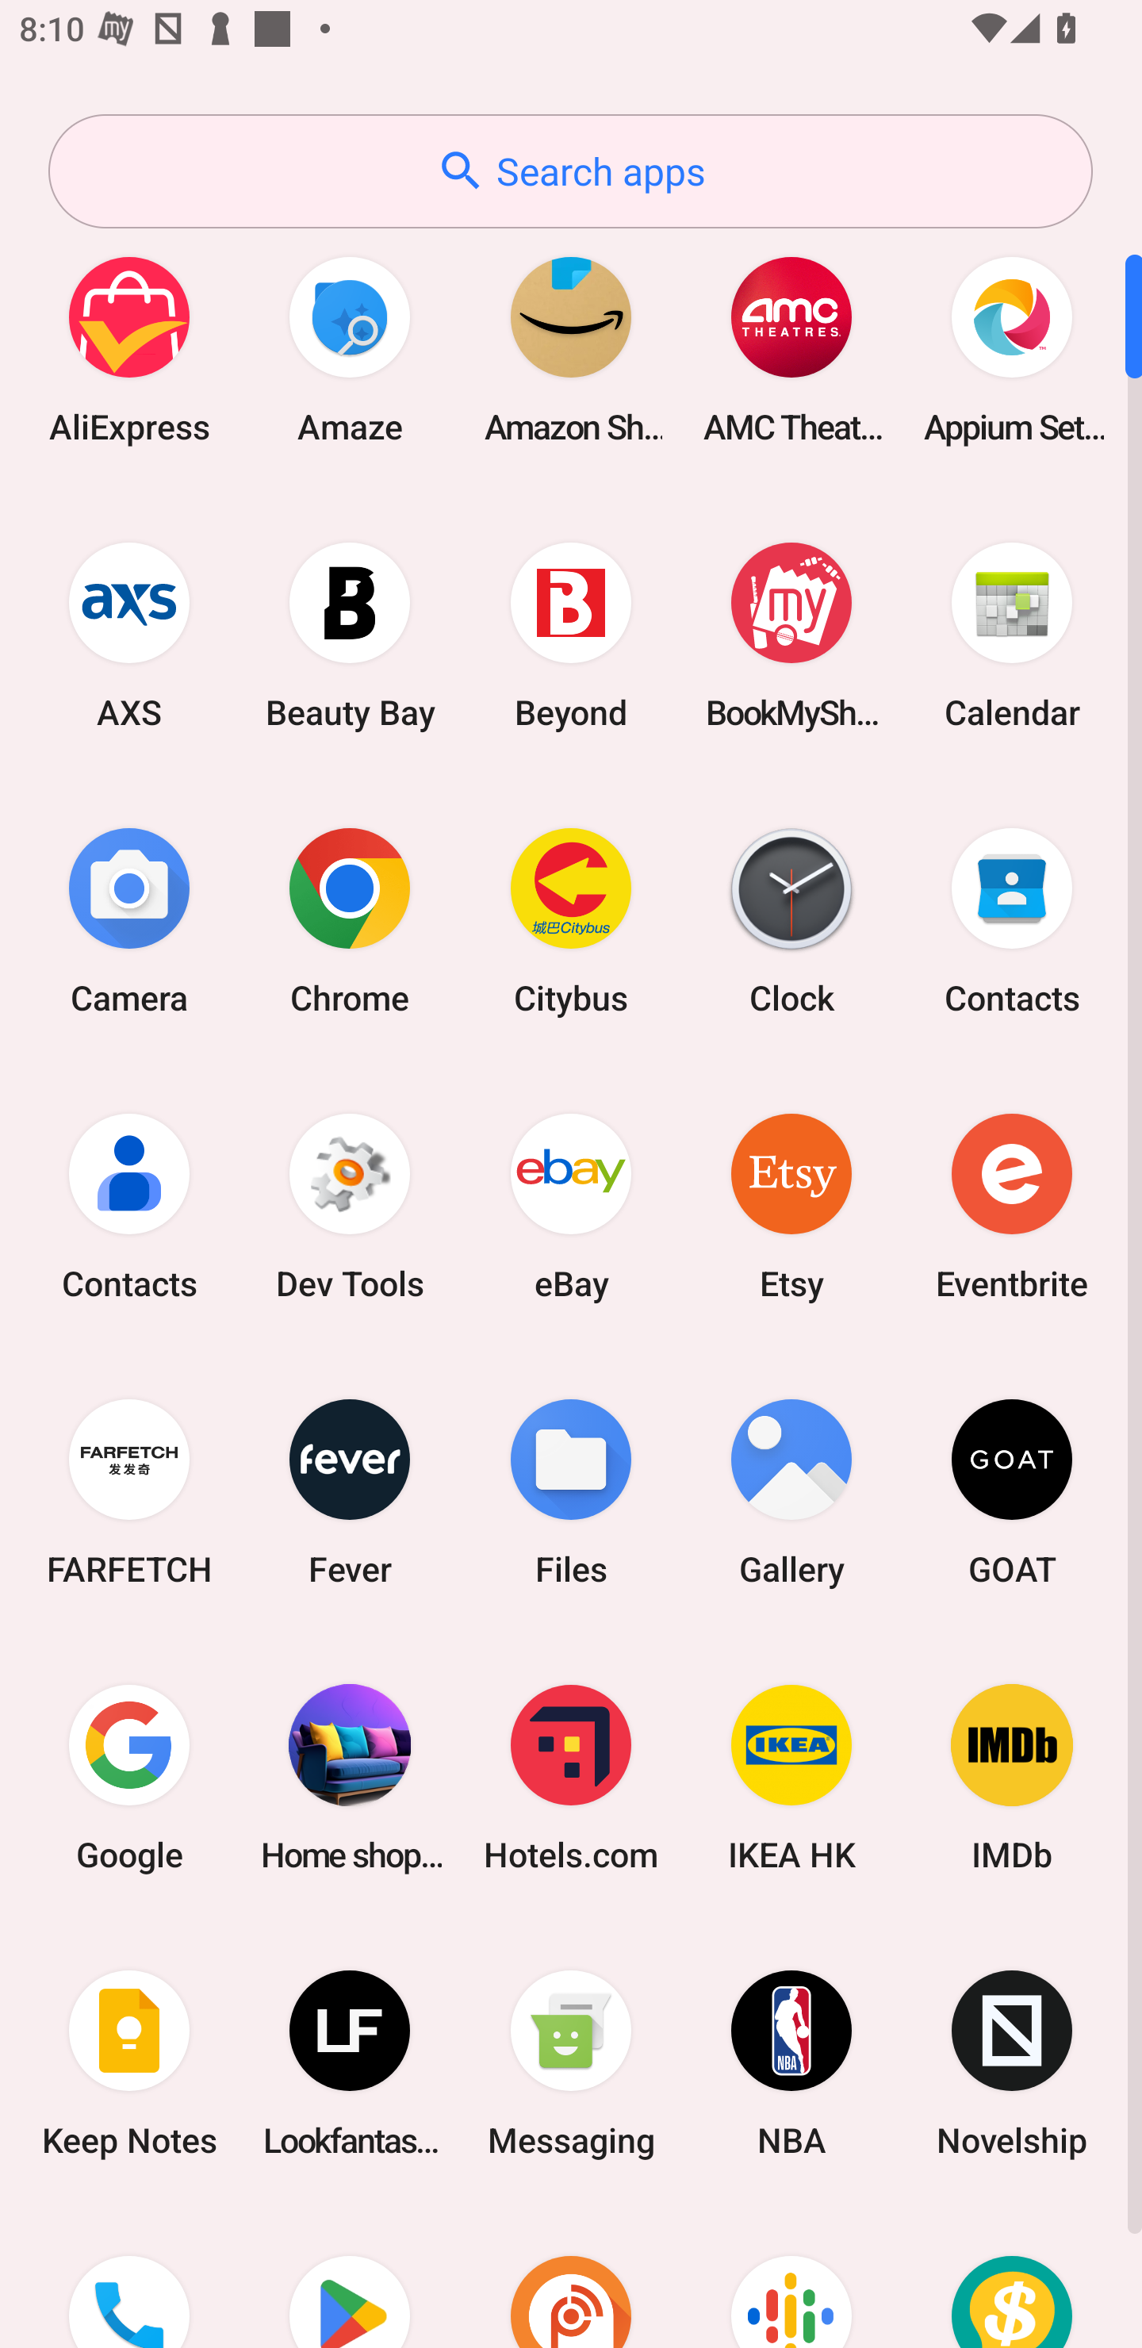 The height and width of the screenshot is (2348, 1142). What do you see at coordinates (129, 920) in the screenshot?
I see `Camera` at bounding box center [129, 920].